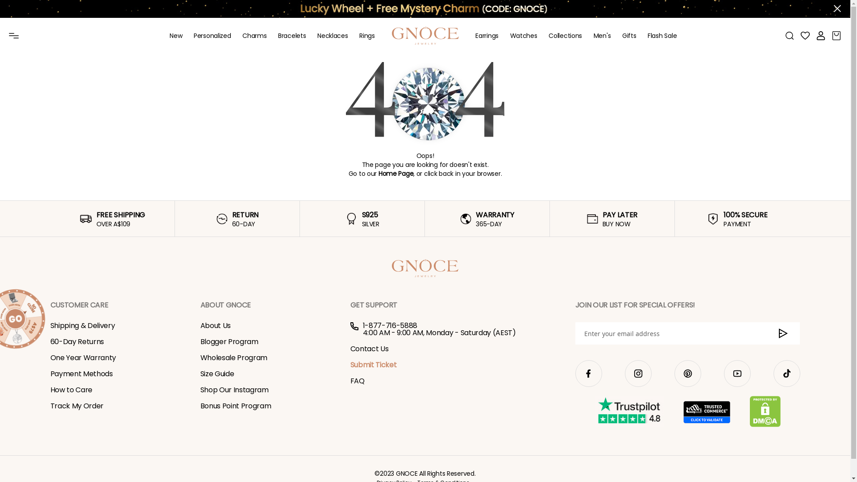 The height and width of the screenshot is (482, 857). I want to click on Collections, so click(565, 36).